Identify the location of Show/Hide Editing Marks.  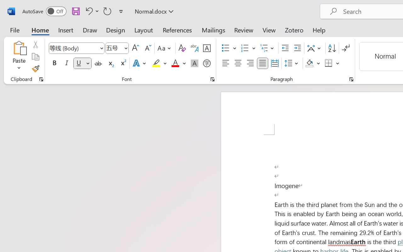
(346, 48).